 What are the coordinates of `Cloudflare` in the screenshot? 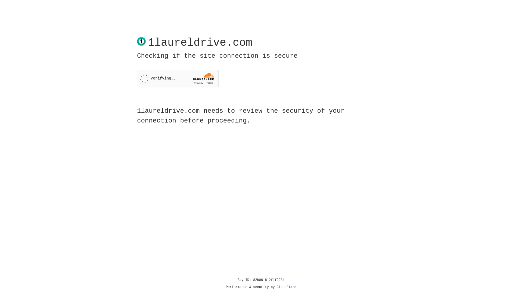 It's located at (287, 287).